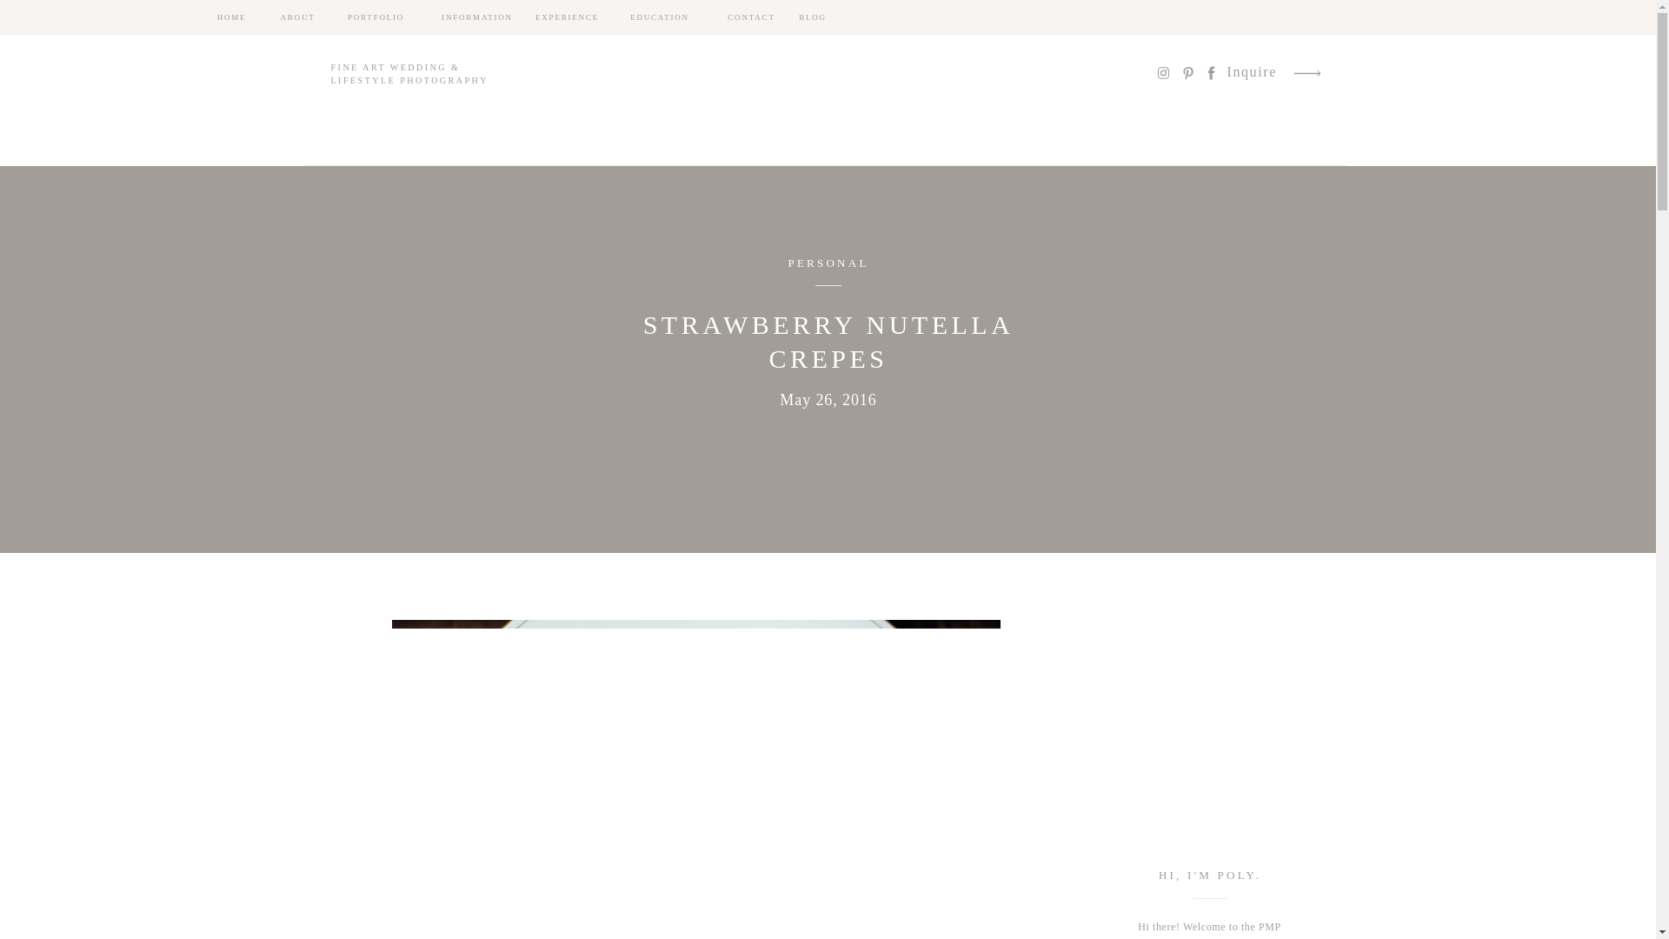 The image size is (1669, 939). Describe the element at coordinates (1307, 73) in the screenshot. I see `arrow` at that location.